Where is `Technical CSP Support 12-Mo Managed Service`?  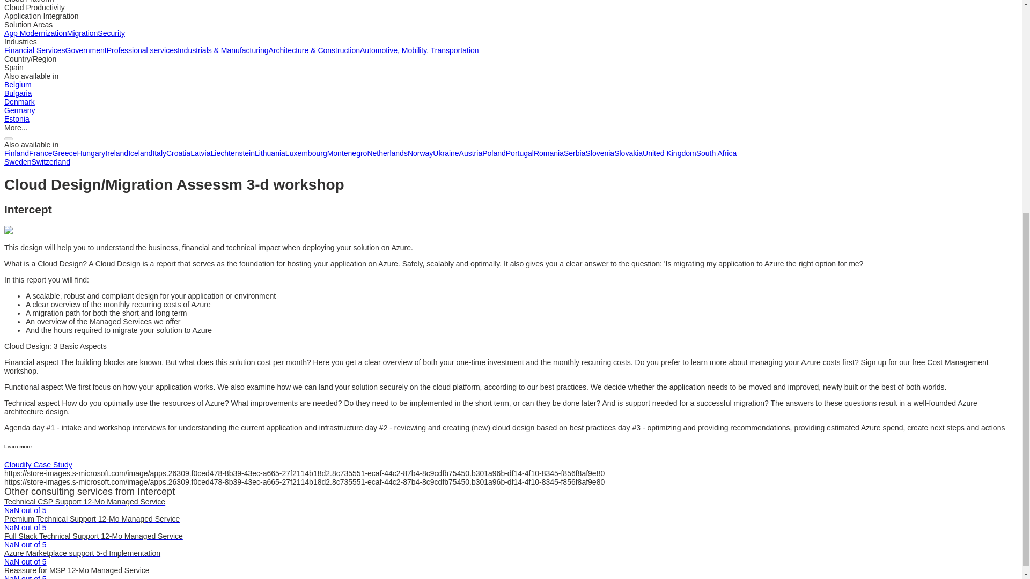
Technical CSP Support 12-Mo Managed Service is located at coordinates (84, 501).